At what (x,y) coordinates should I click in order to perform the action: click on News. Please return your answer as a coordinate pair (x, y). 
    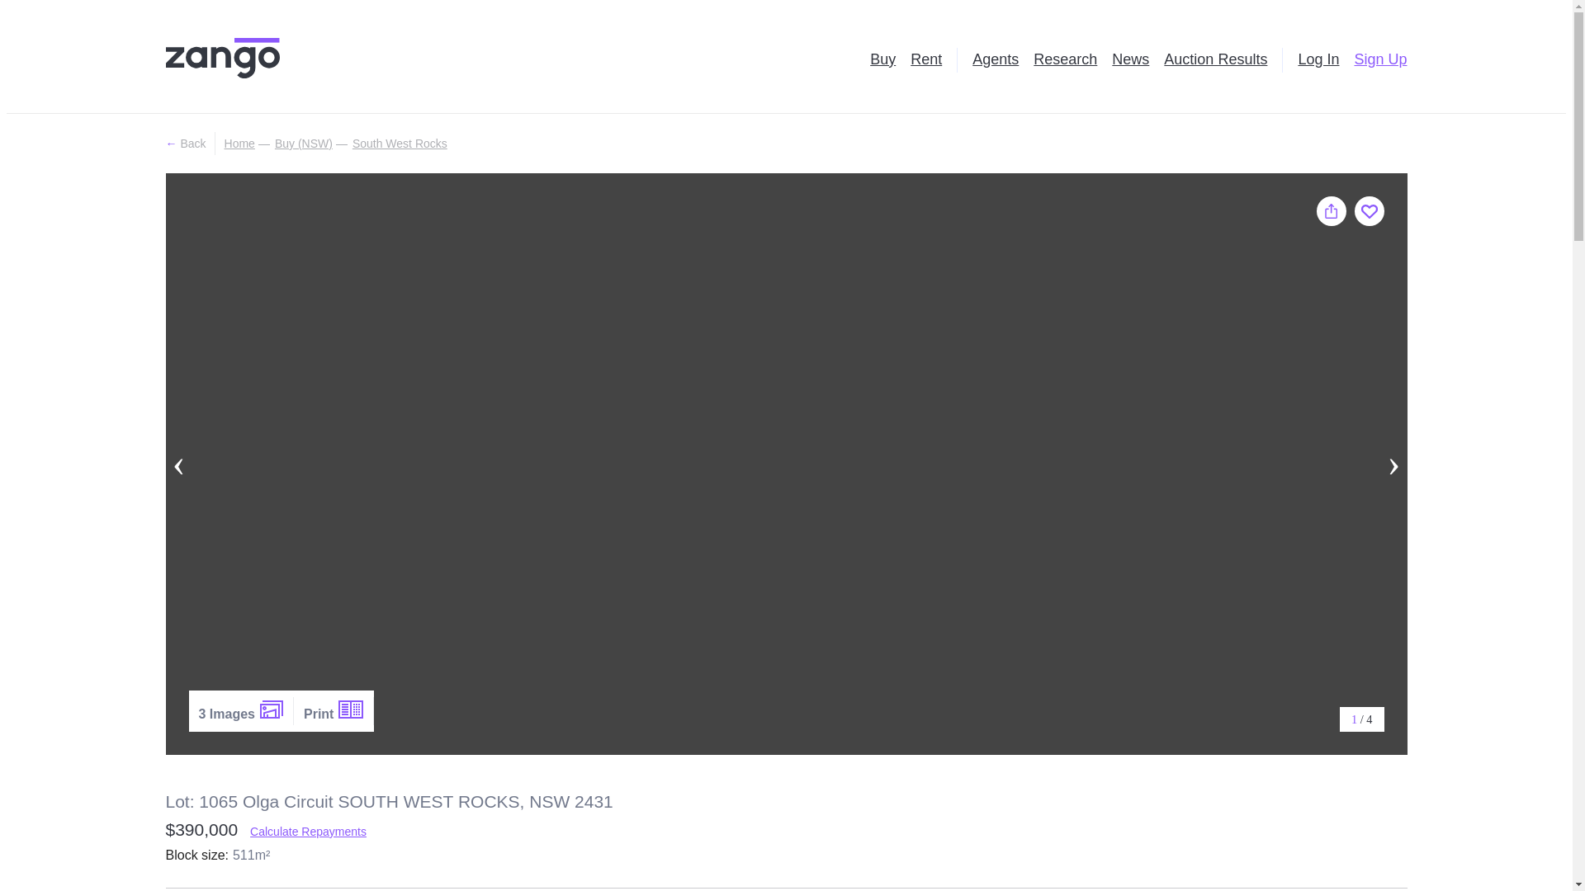
    Looking at the image, I should click on (1131, 59).